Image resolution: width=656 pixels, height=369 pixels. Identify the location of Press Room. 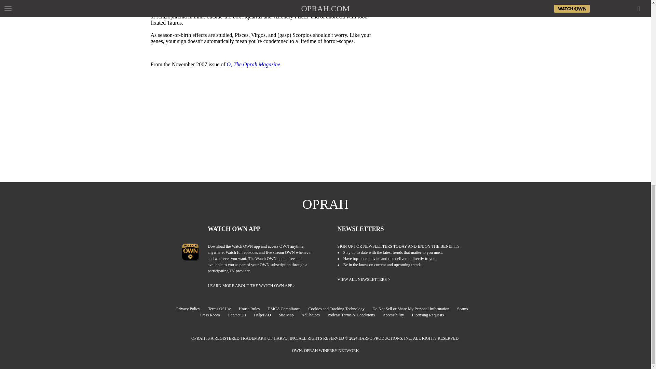
(213, 315).